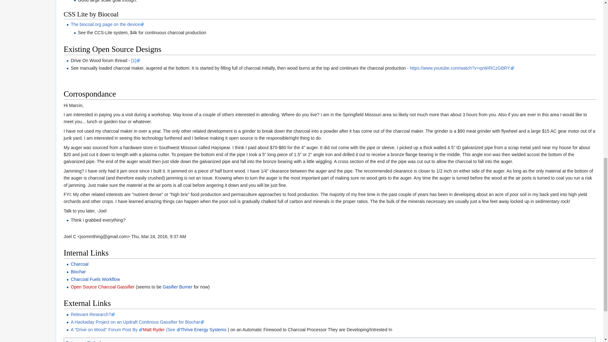  Describe the element at coordinates (106, 329) in the screenshot. I see `A "Drive on Wood" Forum Post By` at that location.